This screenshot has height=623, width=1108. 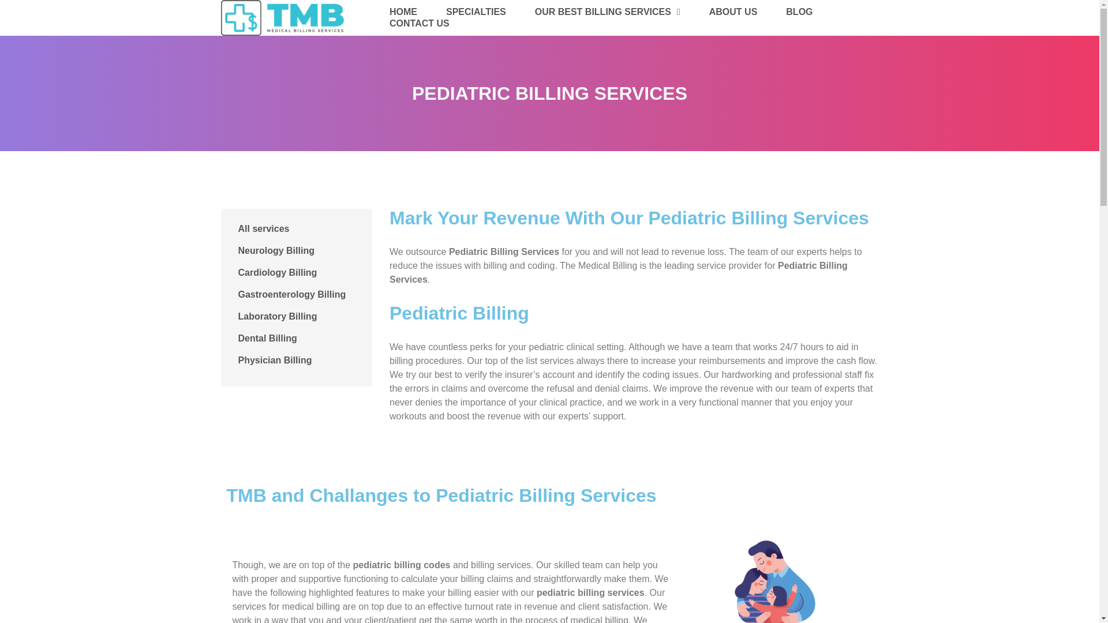 I want to click on Physician Billing, so click(x=296, y=360).